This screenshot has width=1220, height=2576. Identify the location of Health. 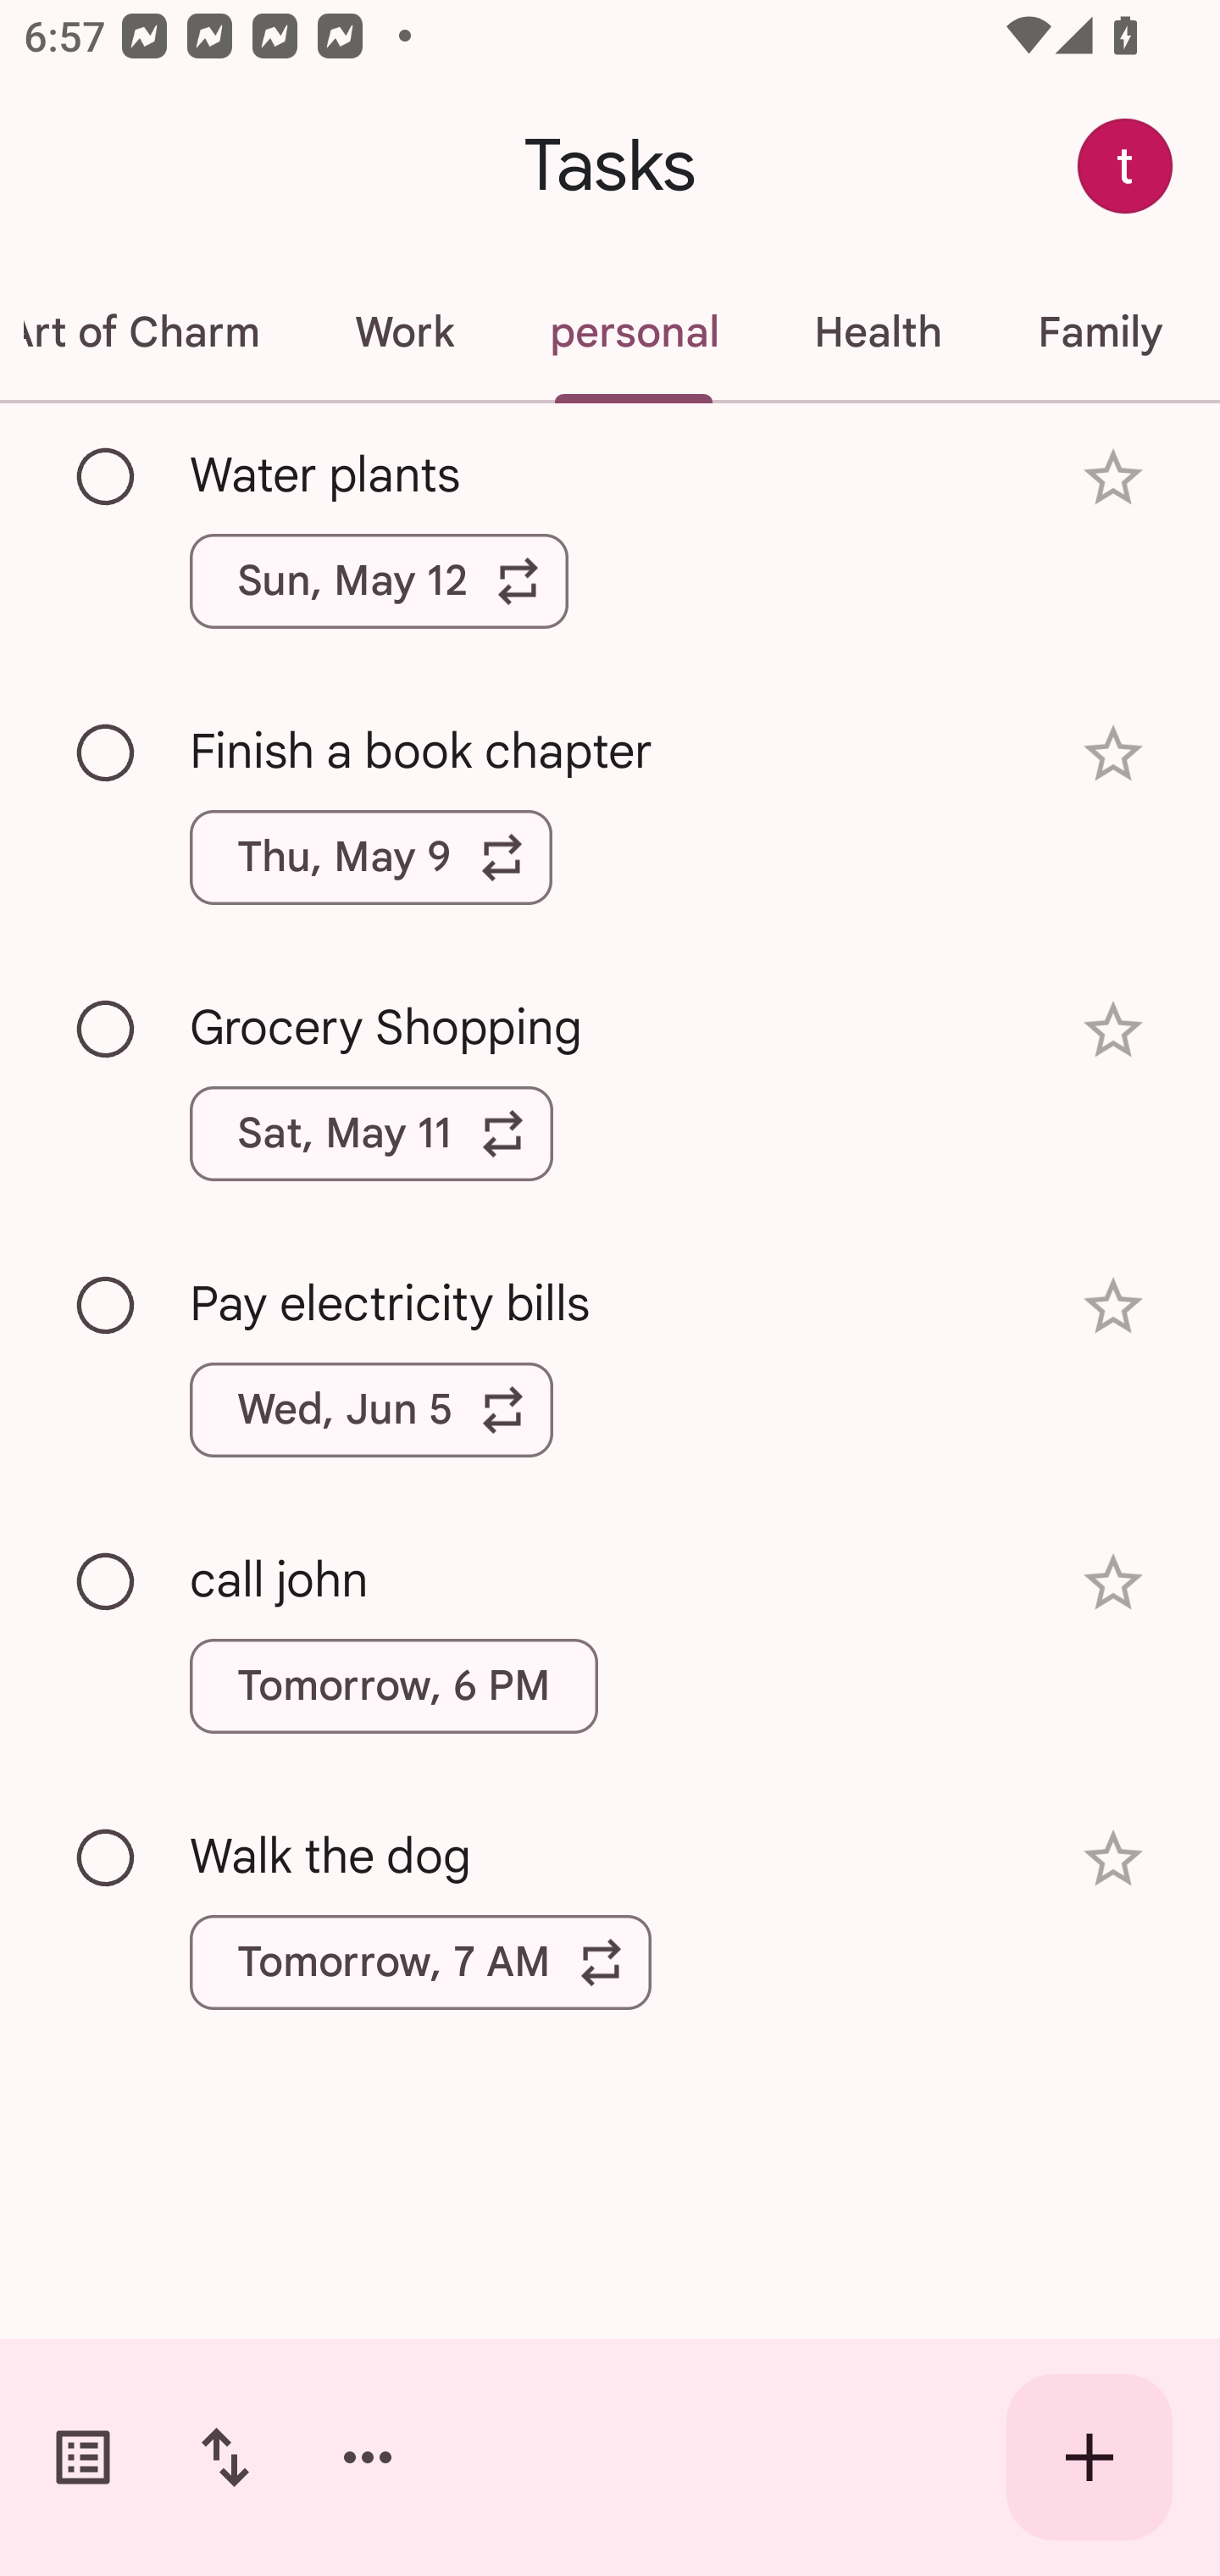
(878, 332).